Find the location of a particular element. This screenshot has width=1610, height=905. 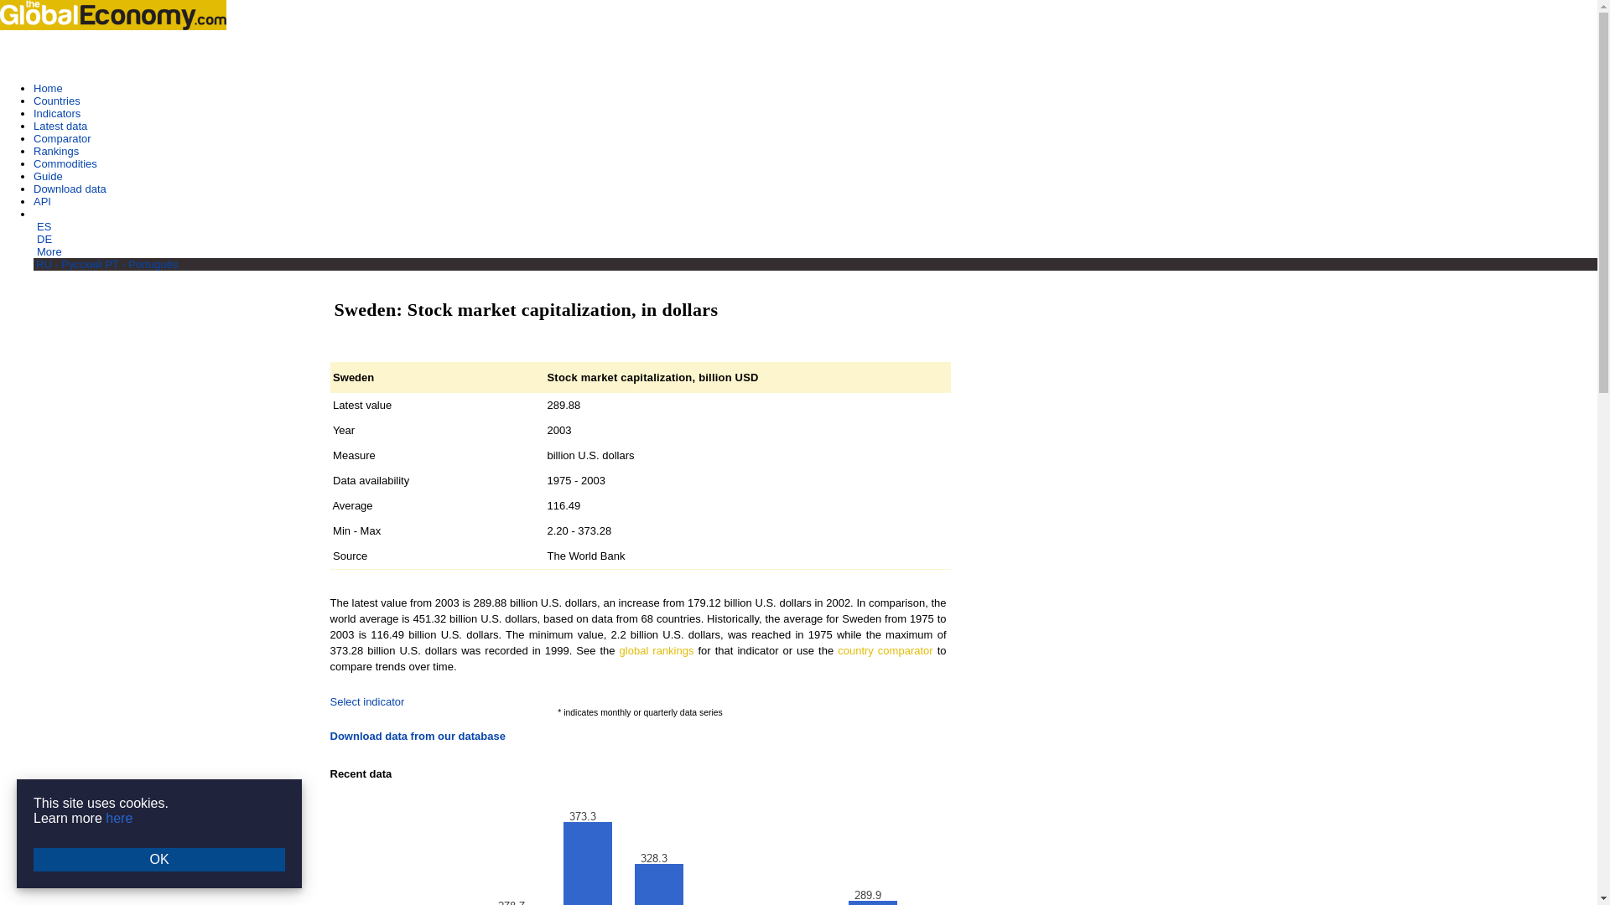

country comparator is located at coordinates (884, 650).